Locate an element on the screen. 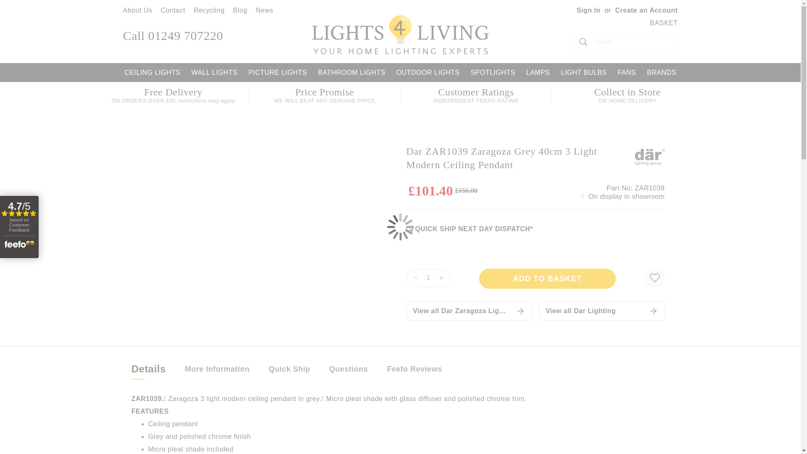 Image resolution: width=807 pixels, height=454 pixels. 1 is located at coordinates (428, 277).